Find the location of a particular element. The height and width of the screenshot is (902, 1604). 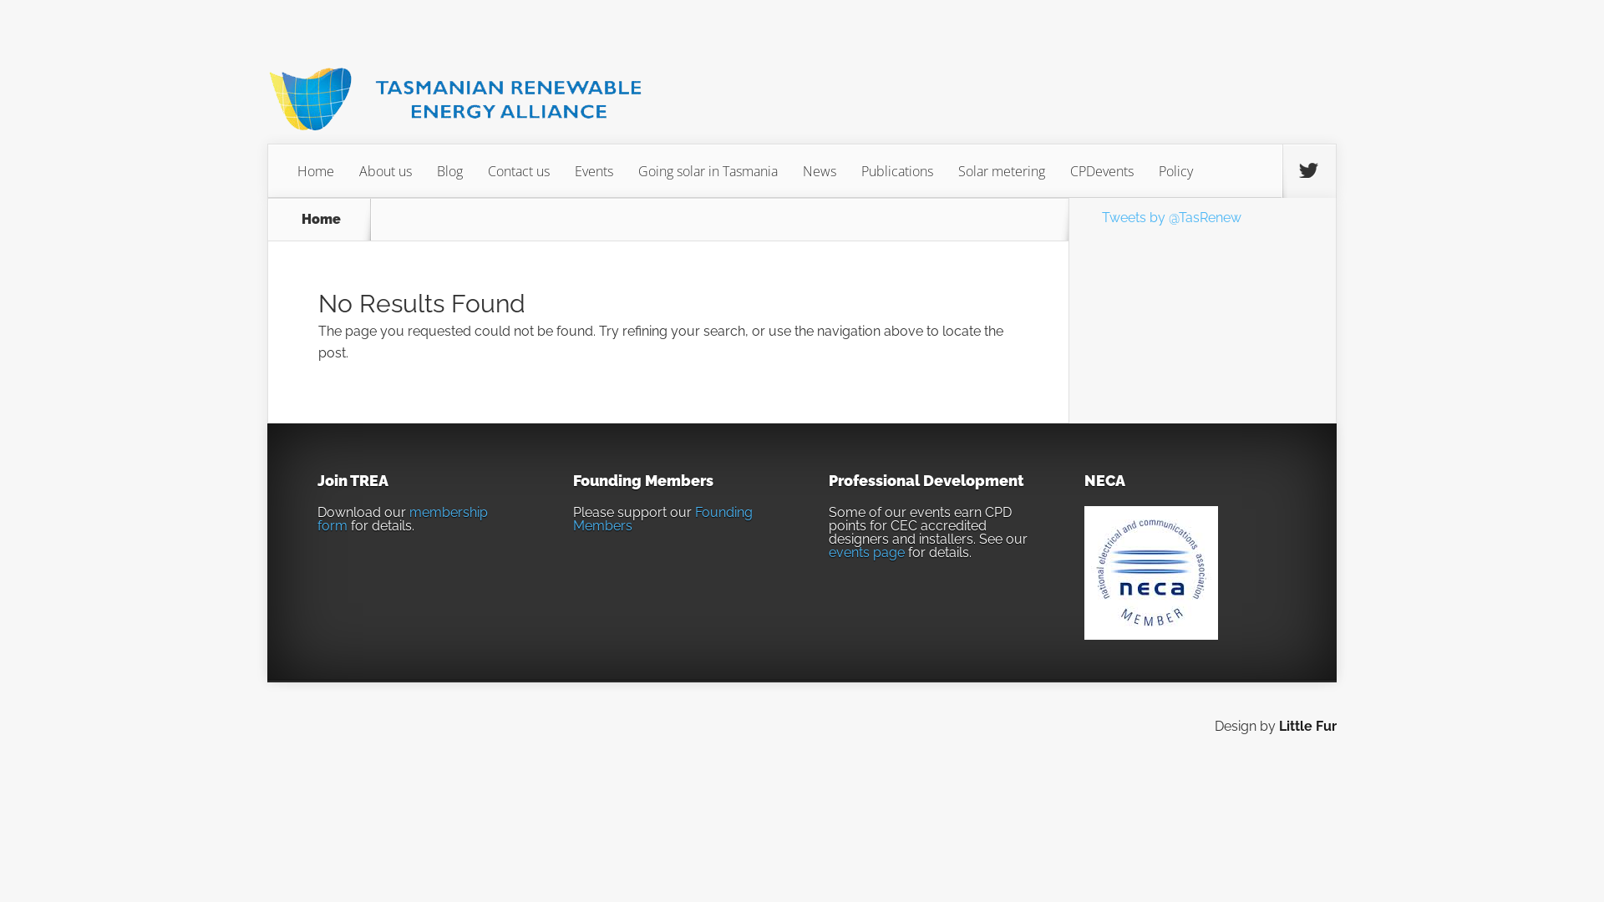

Contact us is located at coordinates (519, 171).